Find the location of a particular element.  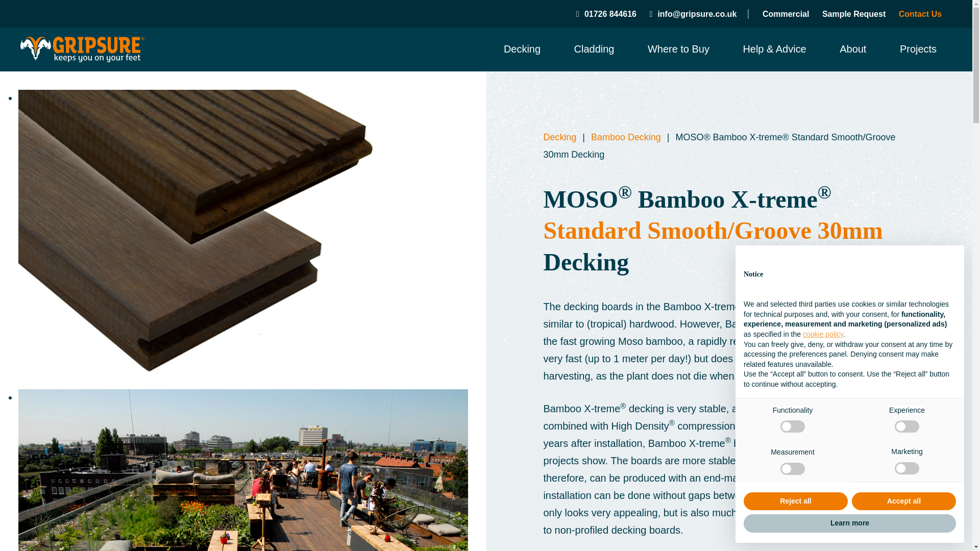

Projects is located at coordinates (918, 49).